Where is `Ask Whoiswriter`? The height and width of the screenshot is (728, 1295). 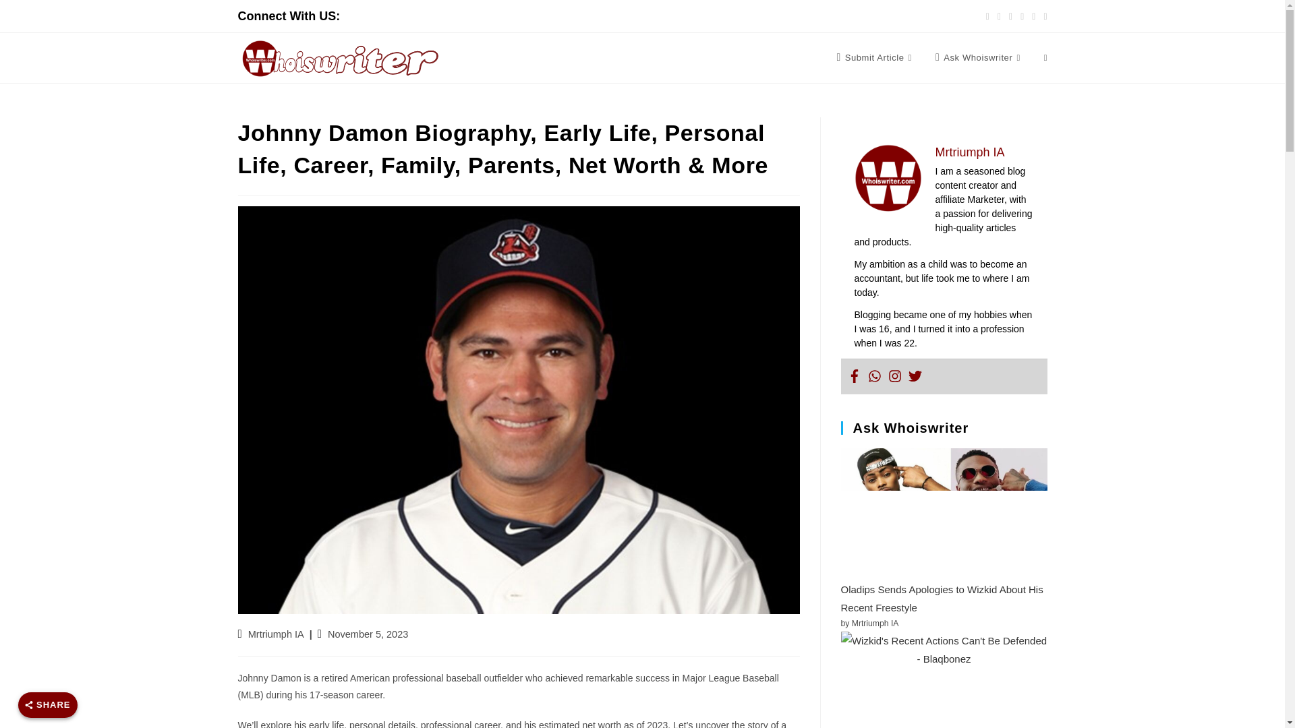 Ask Whoiswriter is located at coordinates (979, 58).